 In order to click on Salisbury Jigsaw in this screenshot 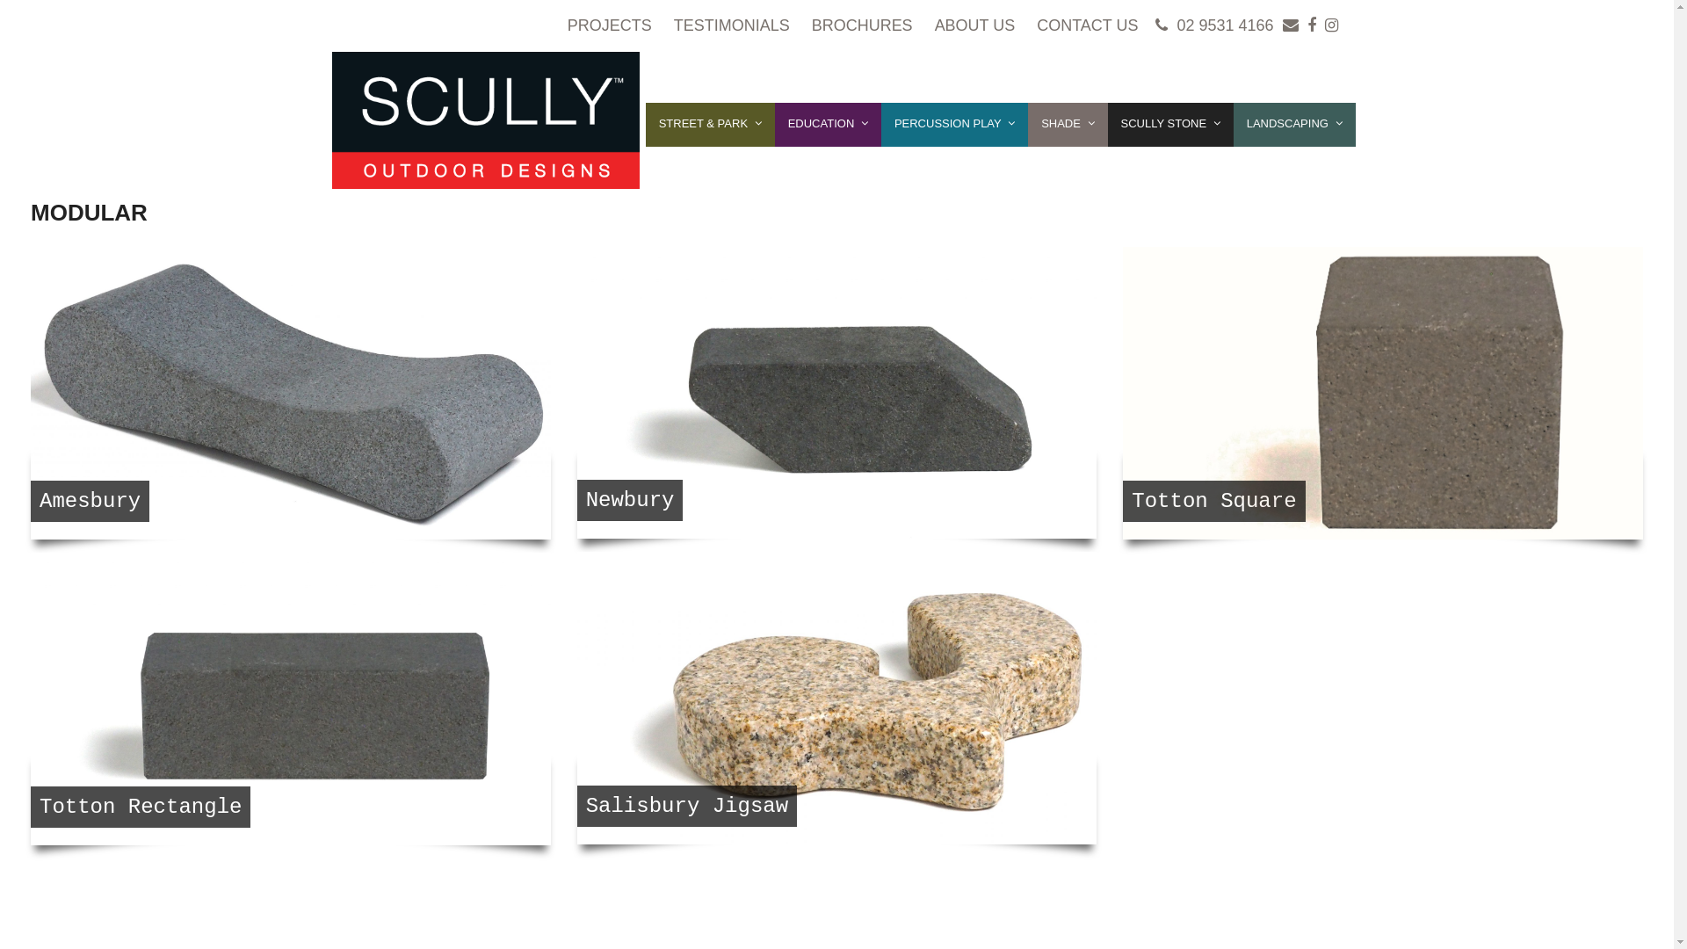, I will do `click(837, 698)`.